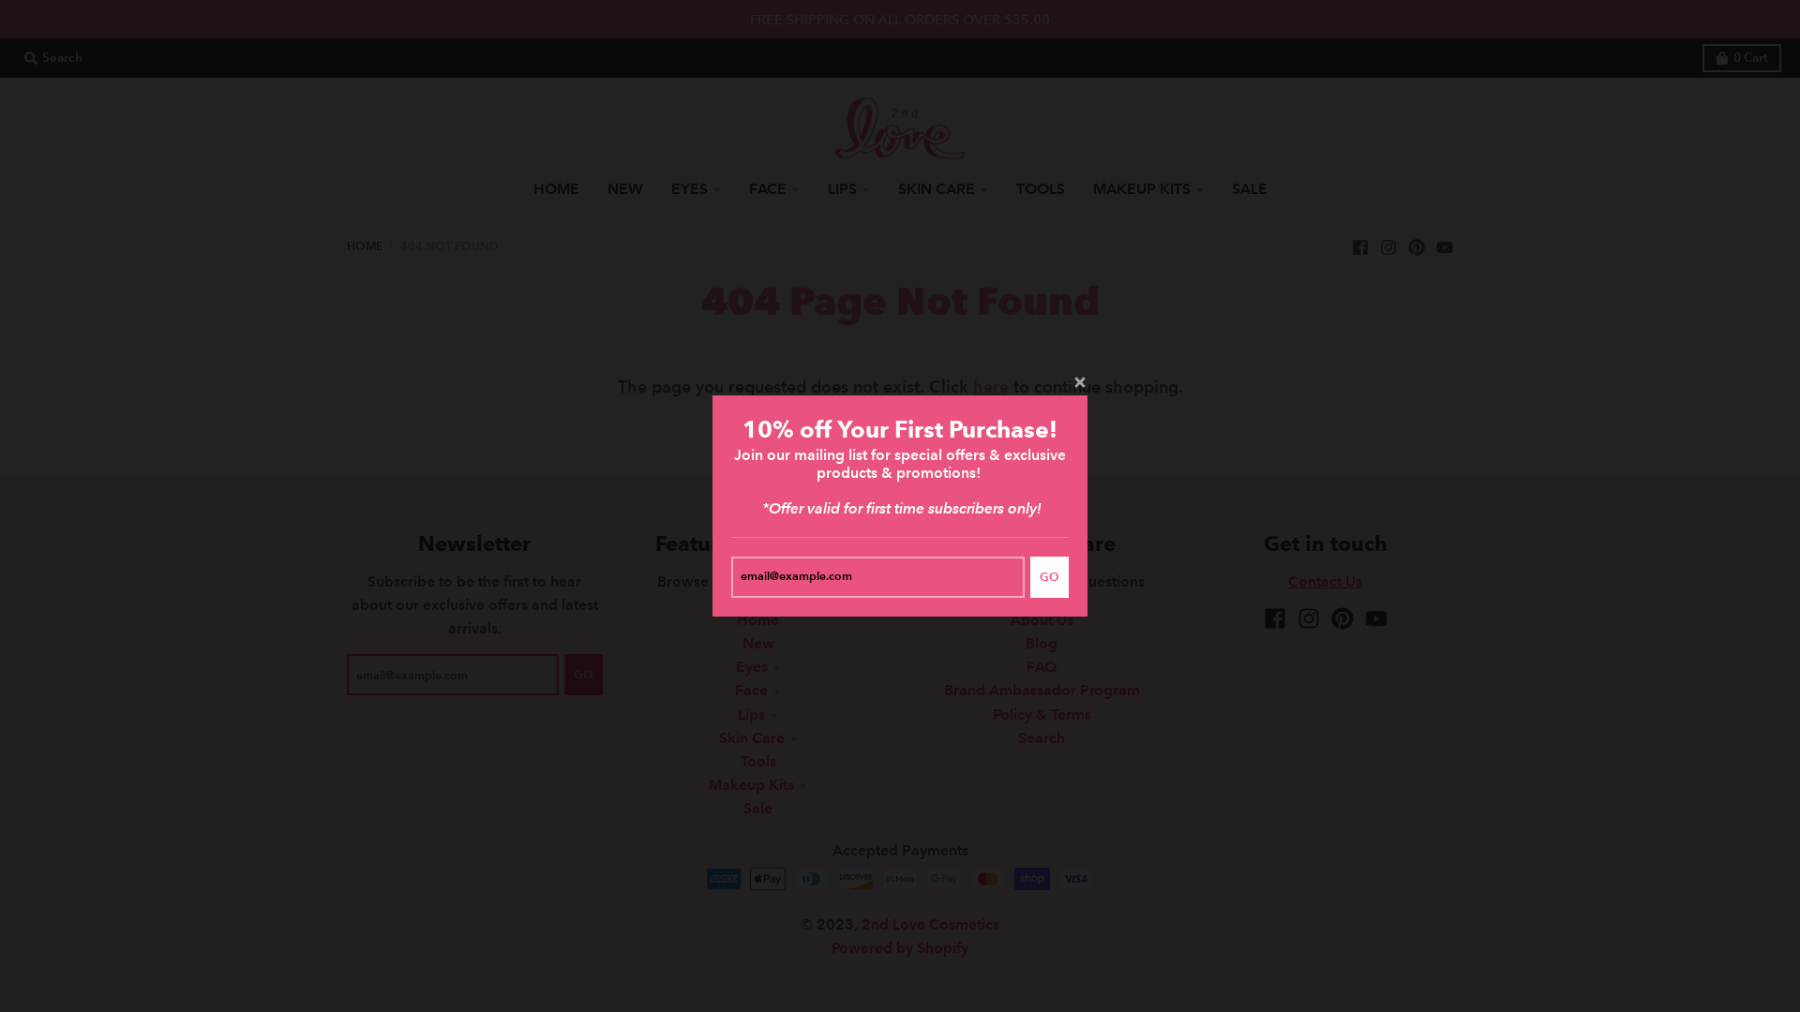 The height and width of the screenshot is (1012, 1800). I want to click on here, so click(991, 386).